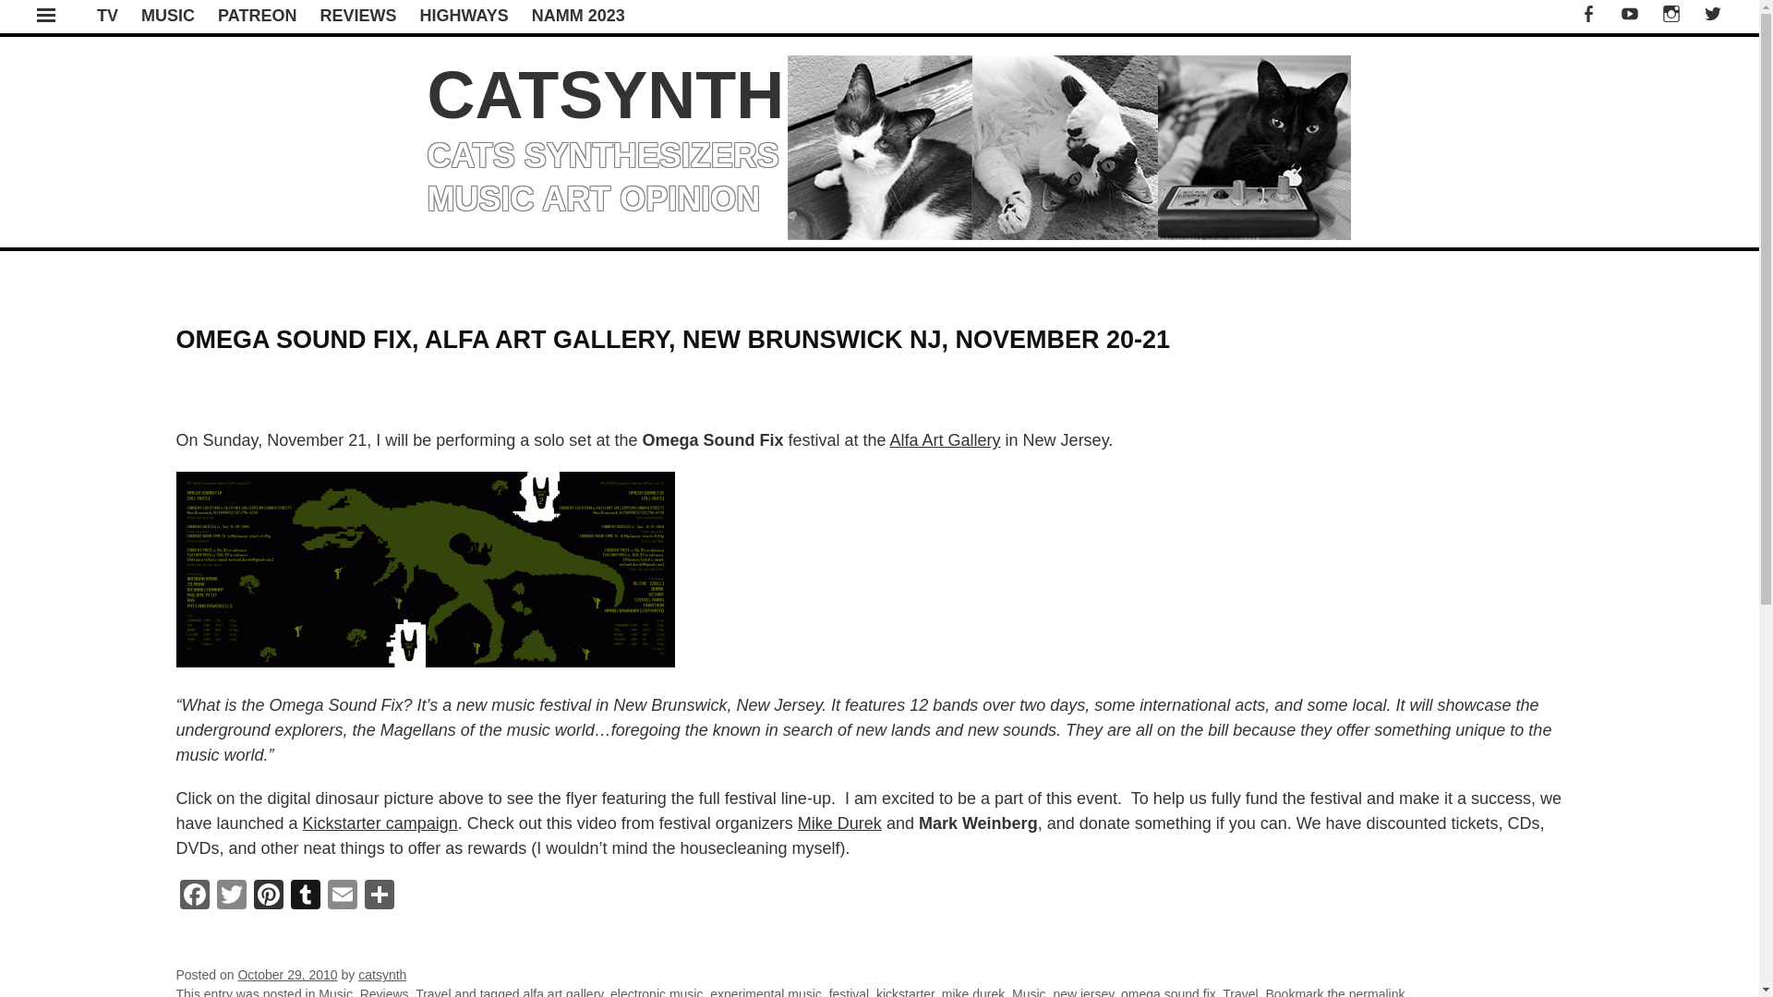 Image resolution: width=1773 pixels, height=997 pixels. What do you see at coordinates (463, 15) in the screenshot?
I see `HIGHWAYS` at bounding box center [463, 15].